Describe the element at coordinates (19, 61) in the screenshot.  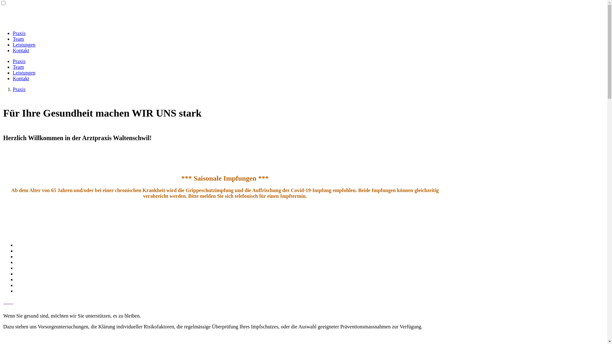
I see `Praxis` at that location.